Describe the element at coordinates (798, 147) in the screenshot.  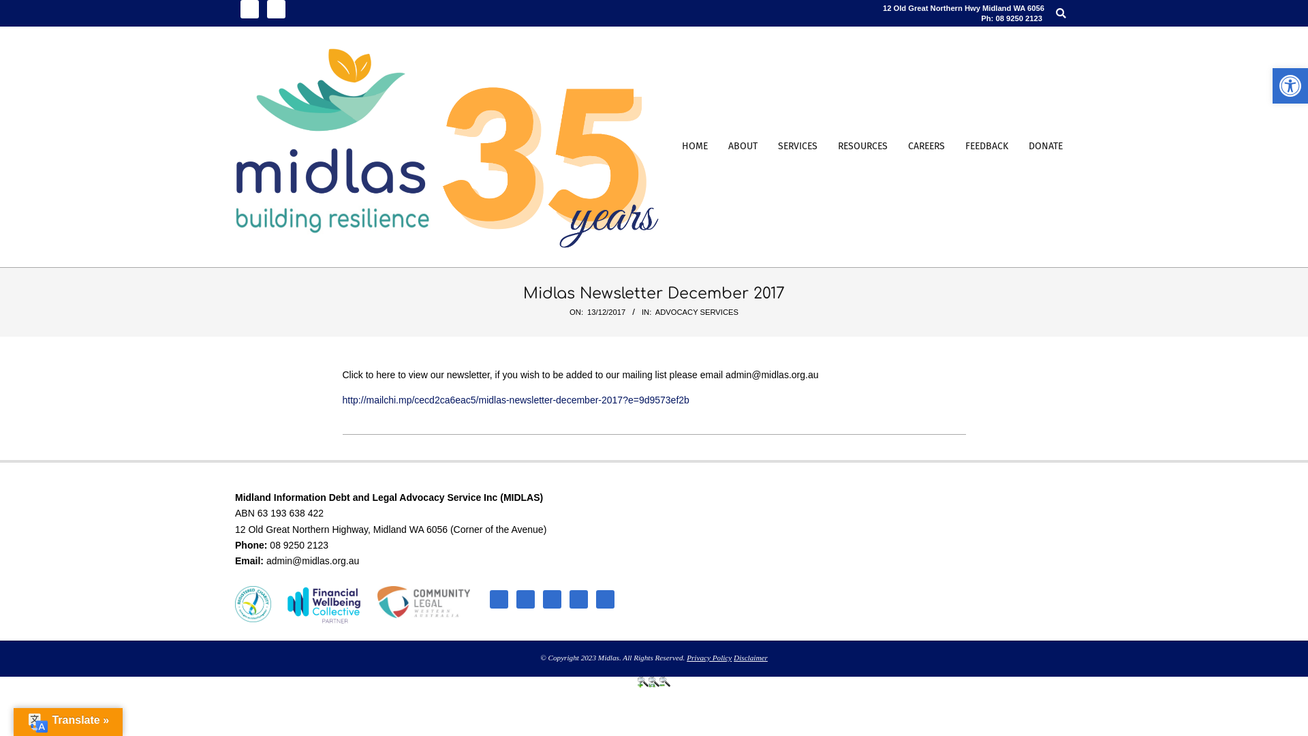
I see `SERVICES` at that location.